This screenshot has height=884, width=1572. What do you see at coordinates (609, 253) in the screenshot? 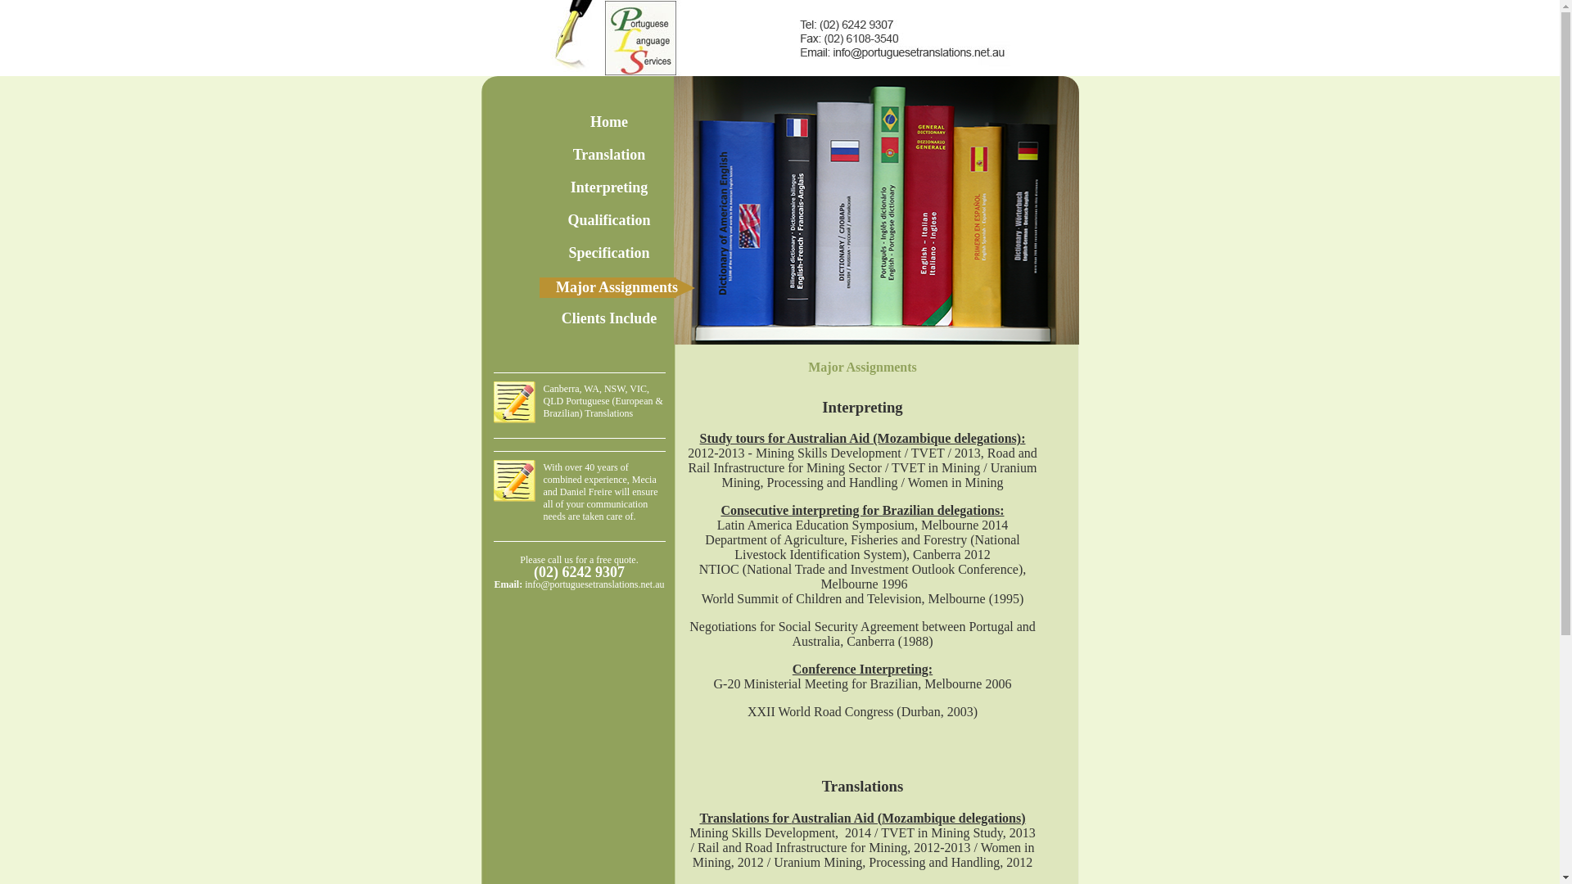
I see `Specification` at bounding box center [609, 253].